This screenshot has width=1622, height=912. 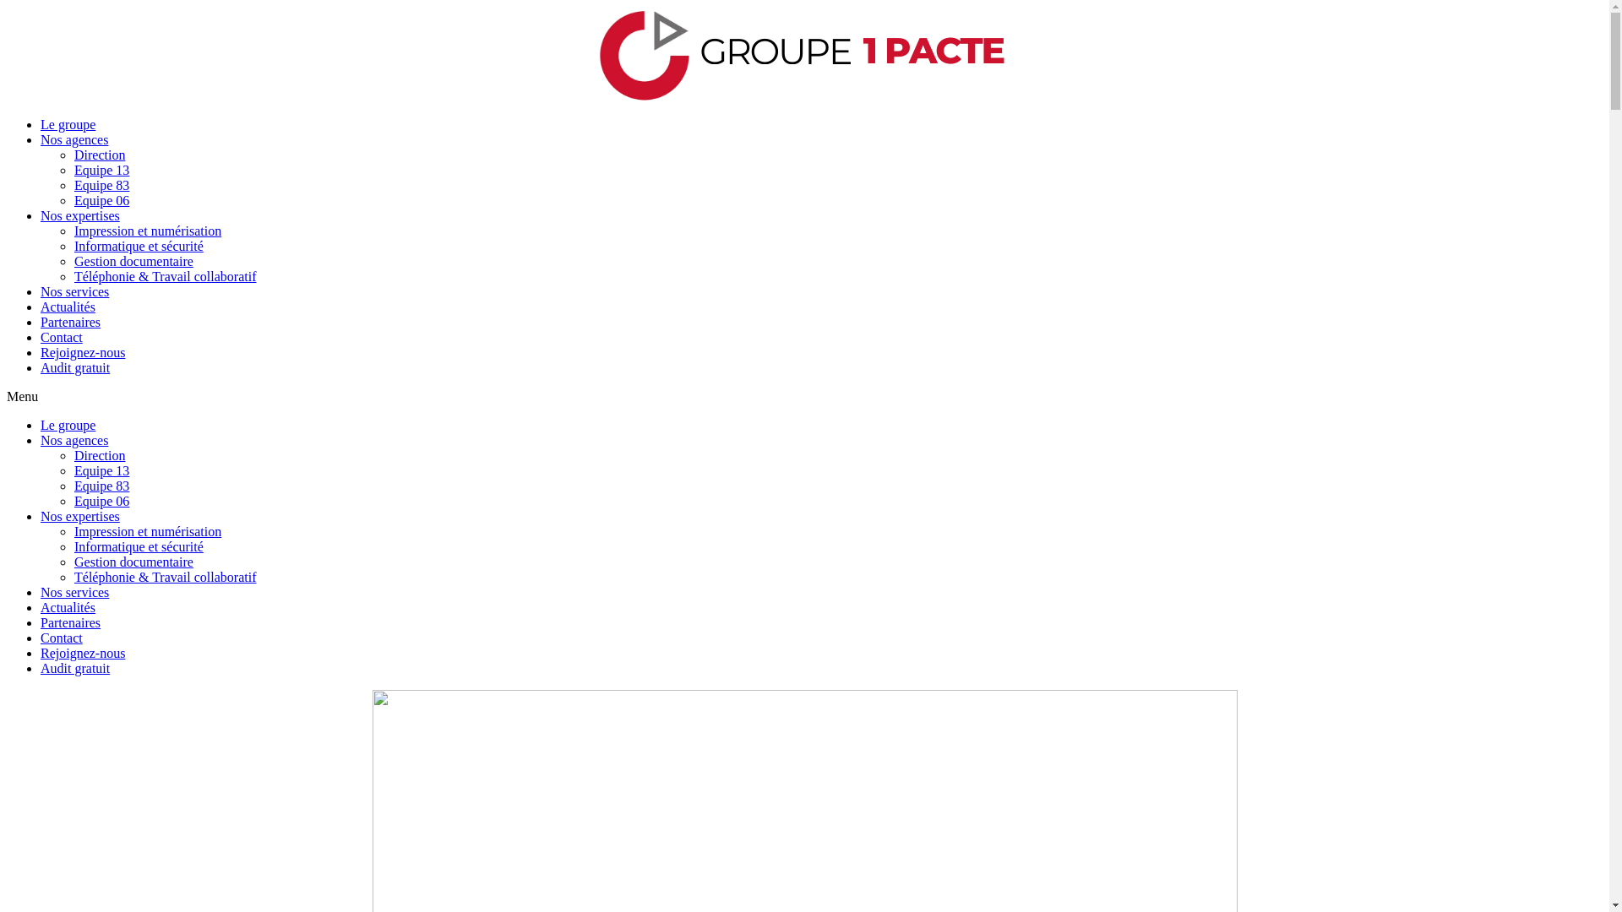 I want to click on Gestion documentaire, so click(x=133, y=562).